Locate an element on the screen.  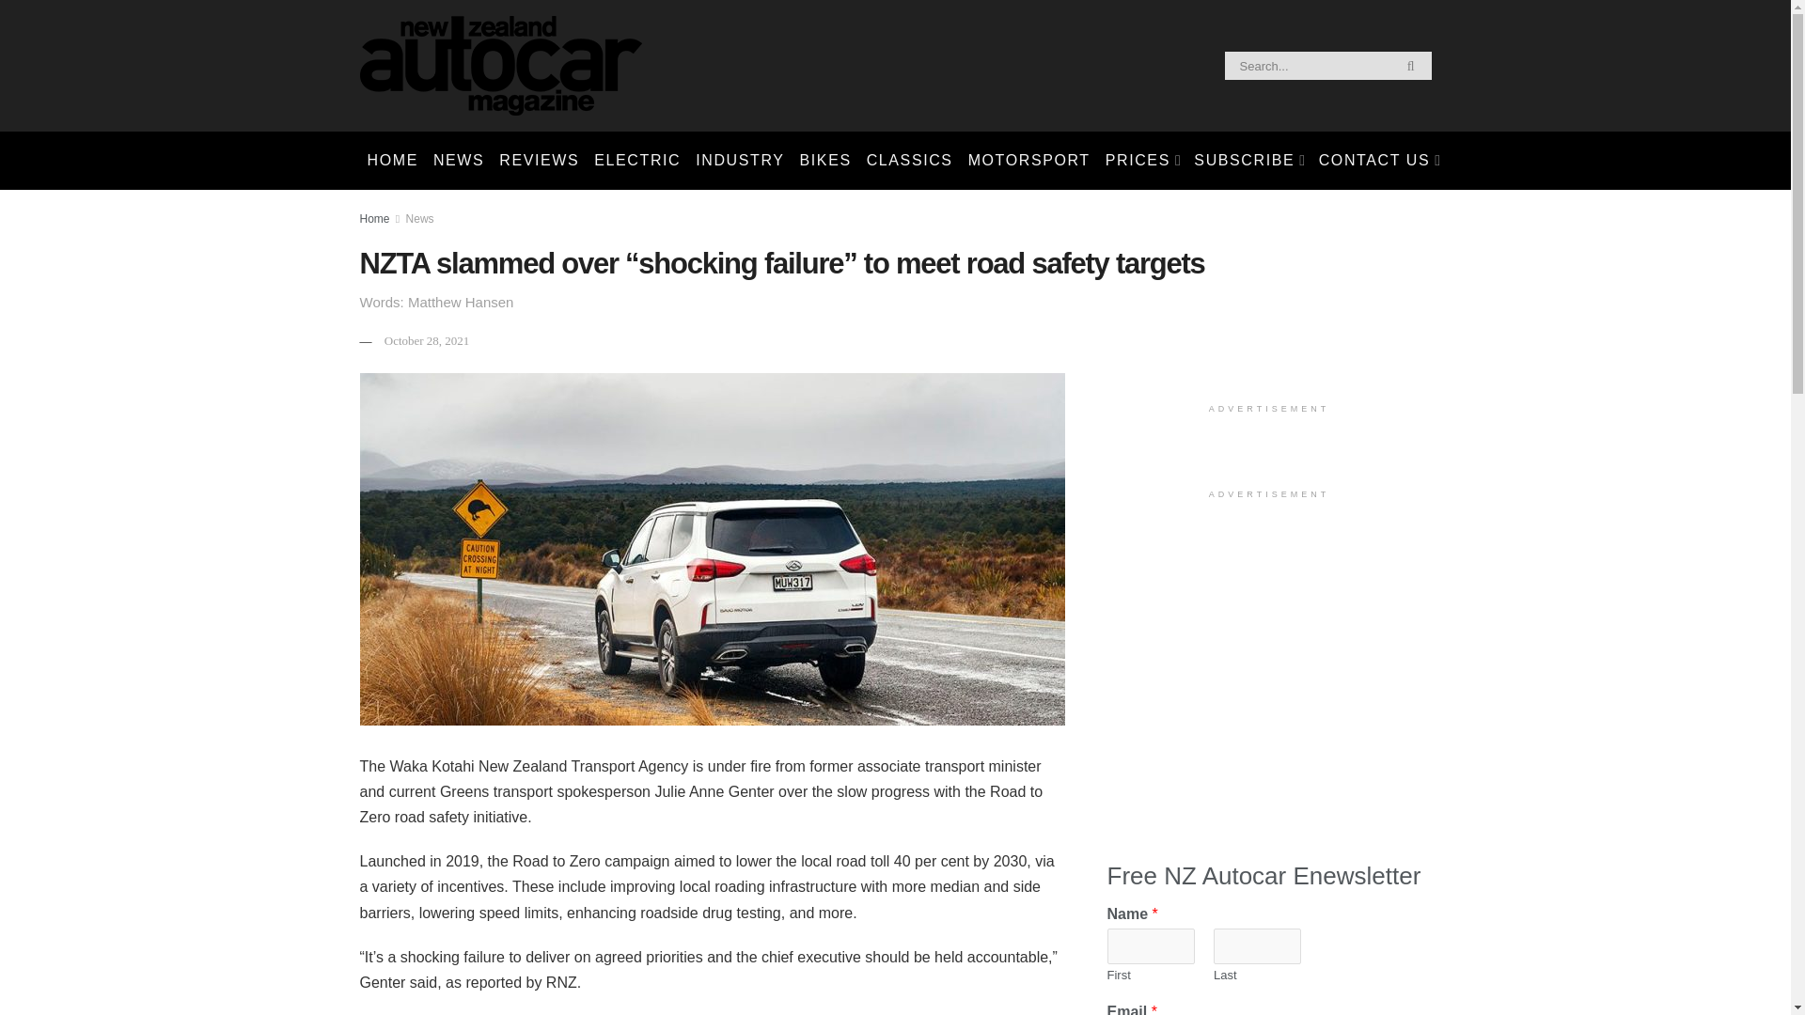
ELECTRIC is located at coordinates (637, 160).